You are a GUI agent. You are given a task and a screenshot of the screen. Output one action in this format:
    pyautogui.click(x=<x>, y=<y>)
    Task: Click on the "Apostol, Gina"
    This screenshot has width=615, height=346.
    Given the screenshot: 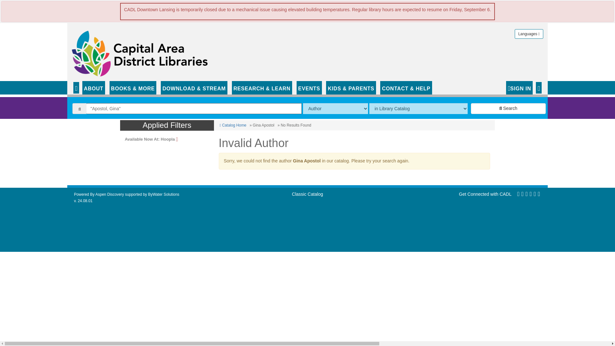 What is the action you would take?
    pyautogui.click(x=194, y=108)
    